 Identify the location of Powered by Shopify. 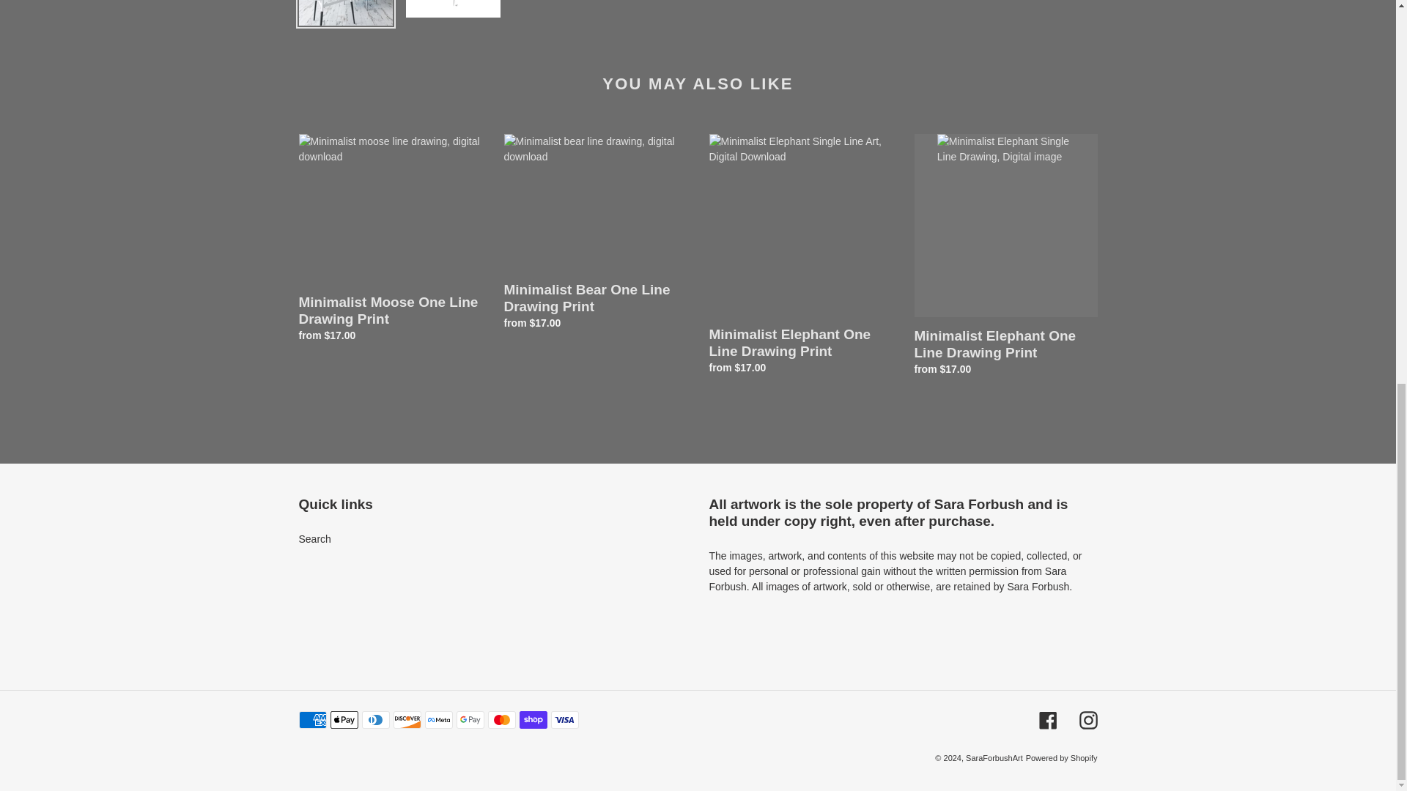
(1061, 758).